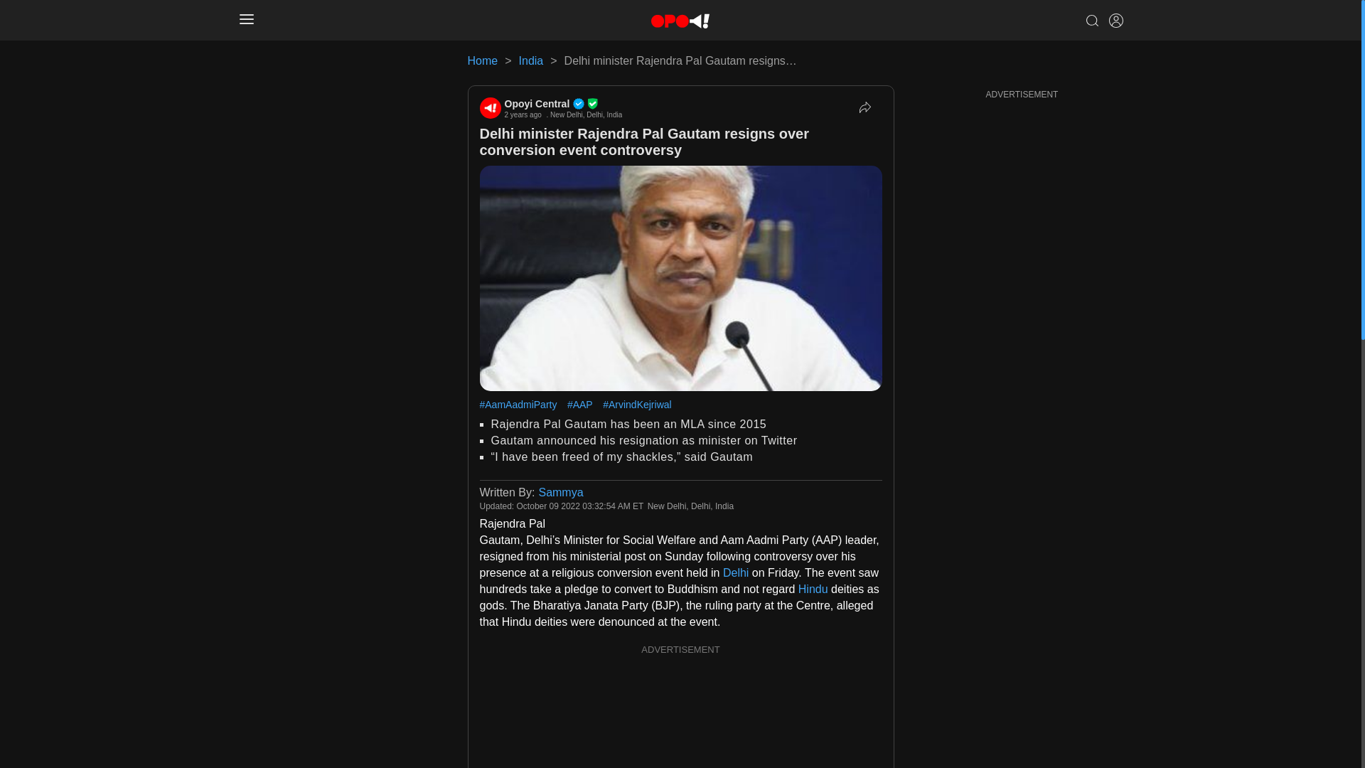  I want to click on Home, so click(483, 60).